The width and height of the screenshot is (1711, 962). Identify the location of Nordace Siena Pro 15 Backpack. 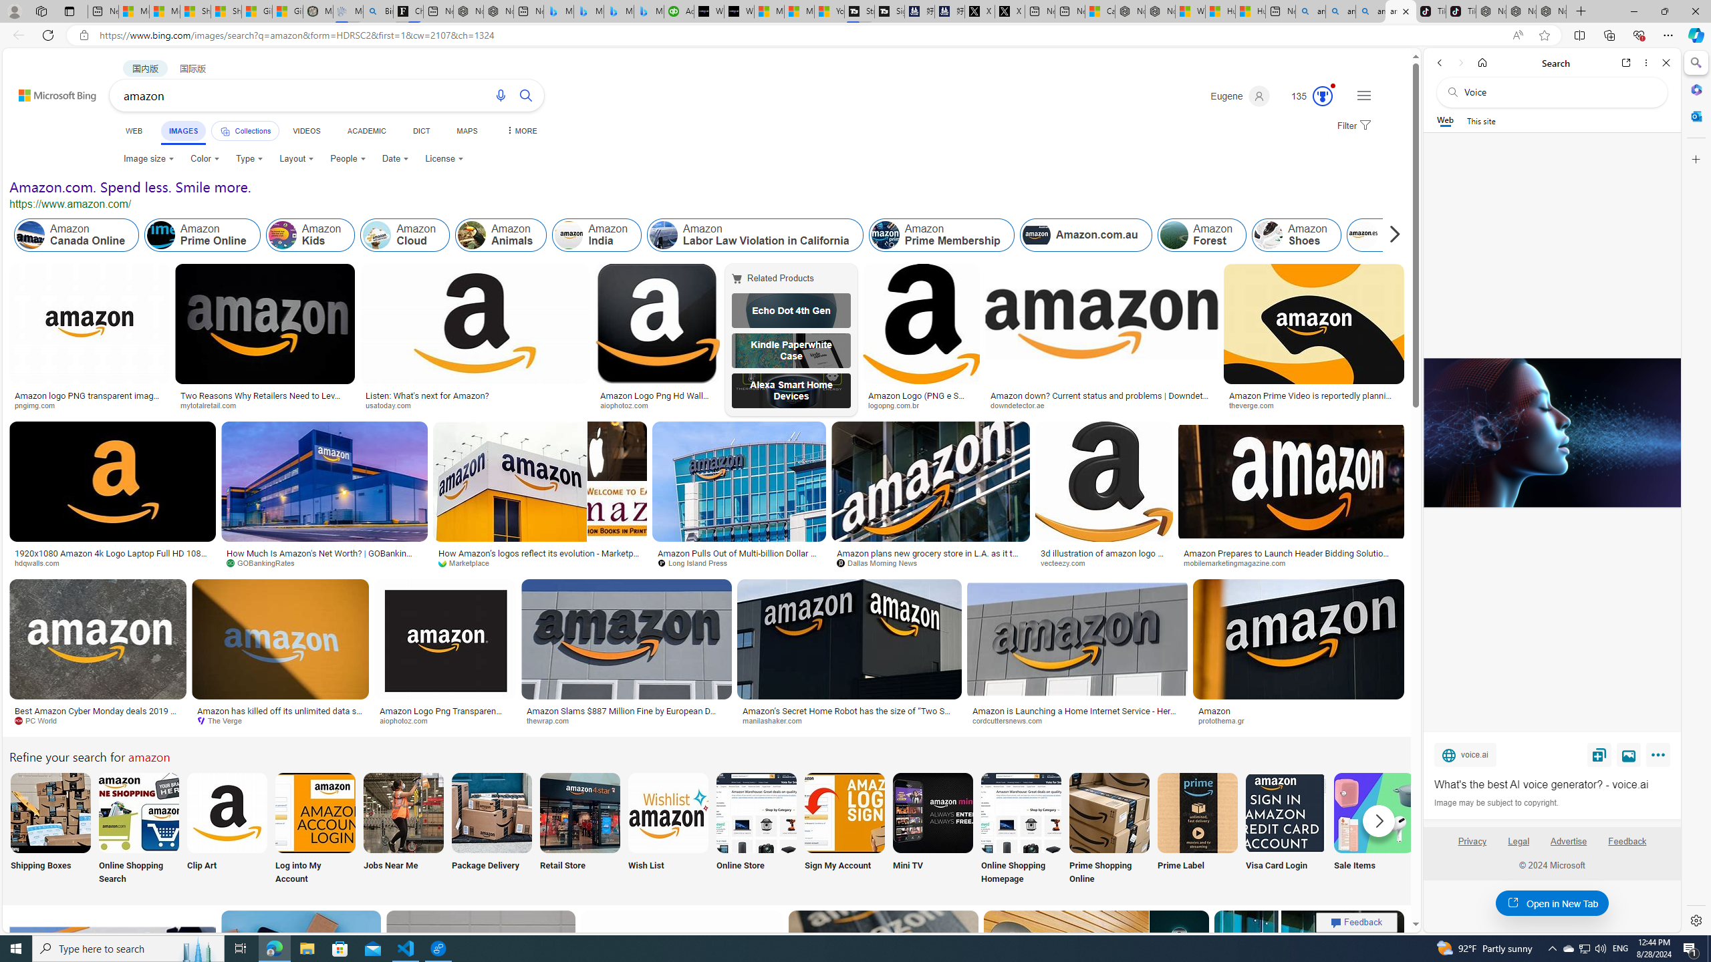
(1521, 11).